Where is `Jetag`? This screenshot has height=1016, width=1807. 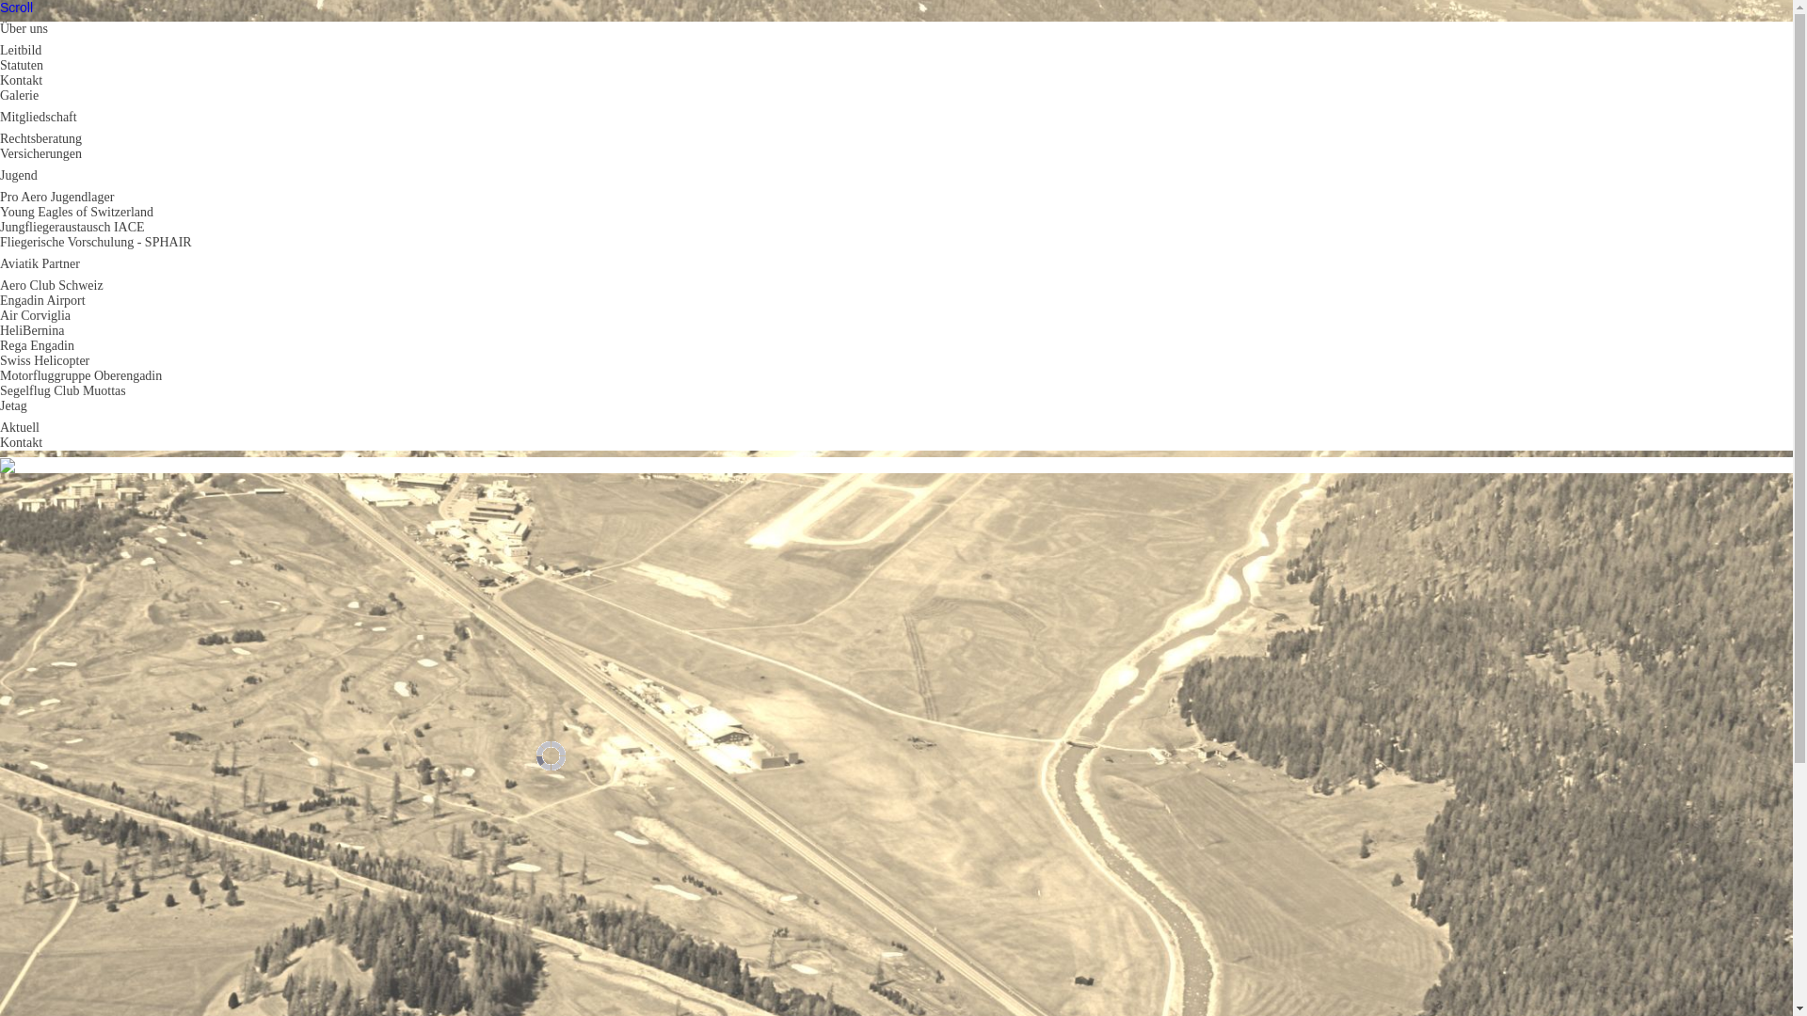 Jetag is located at coordinates (13, 406).